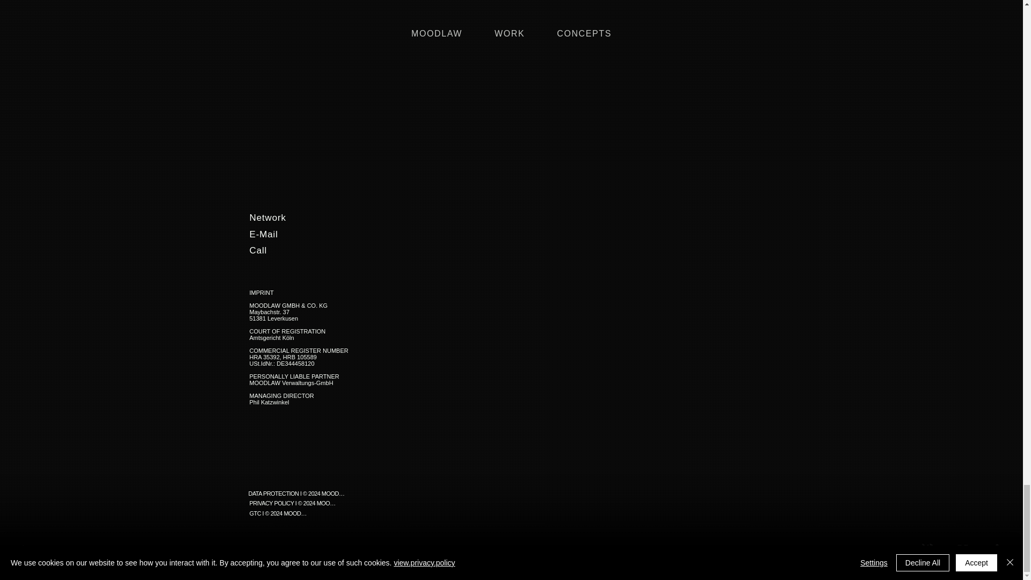 This screenshot has height=580, width=1031. What do you see at coordinates (318, 234) in the screenshot?
I see `E-Mail` at bounding box center [318, 234].